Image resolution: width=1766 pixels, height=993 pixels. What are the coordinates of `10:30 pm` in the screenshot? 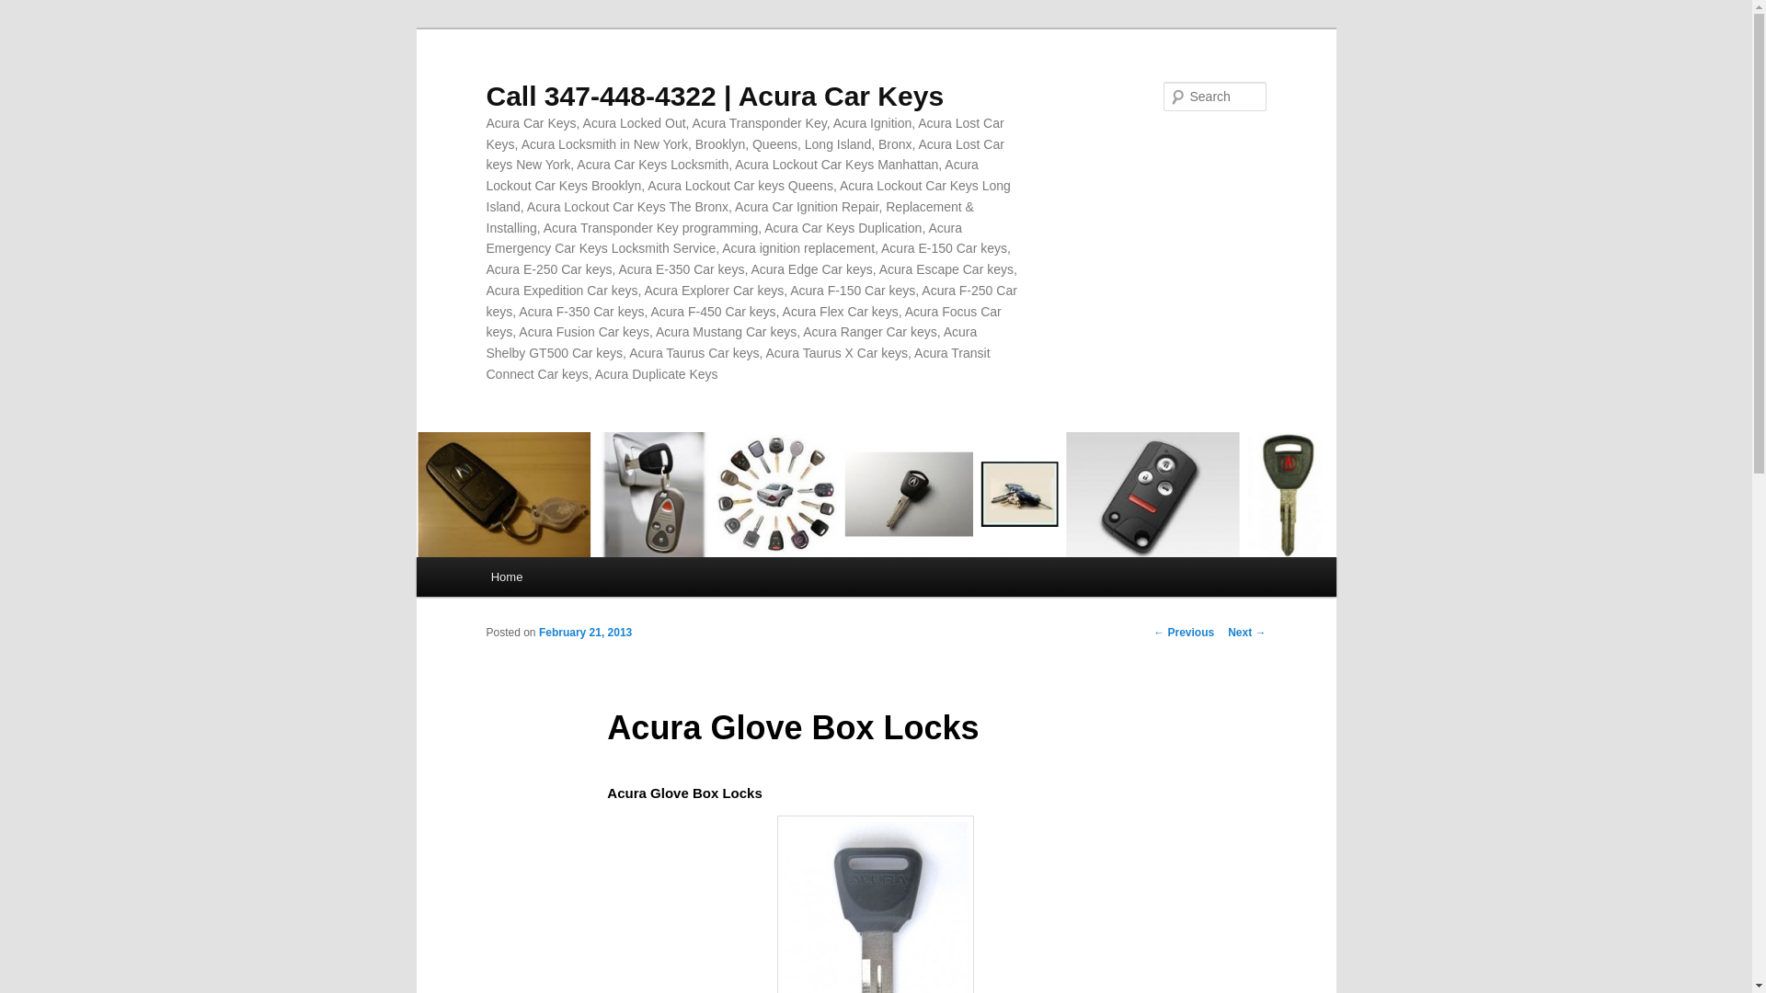 It's located at (585, 633).